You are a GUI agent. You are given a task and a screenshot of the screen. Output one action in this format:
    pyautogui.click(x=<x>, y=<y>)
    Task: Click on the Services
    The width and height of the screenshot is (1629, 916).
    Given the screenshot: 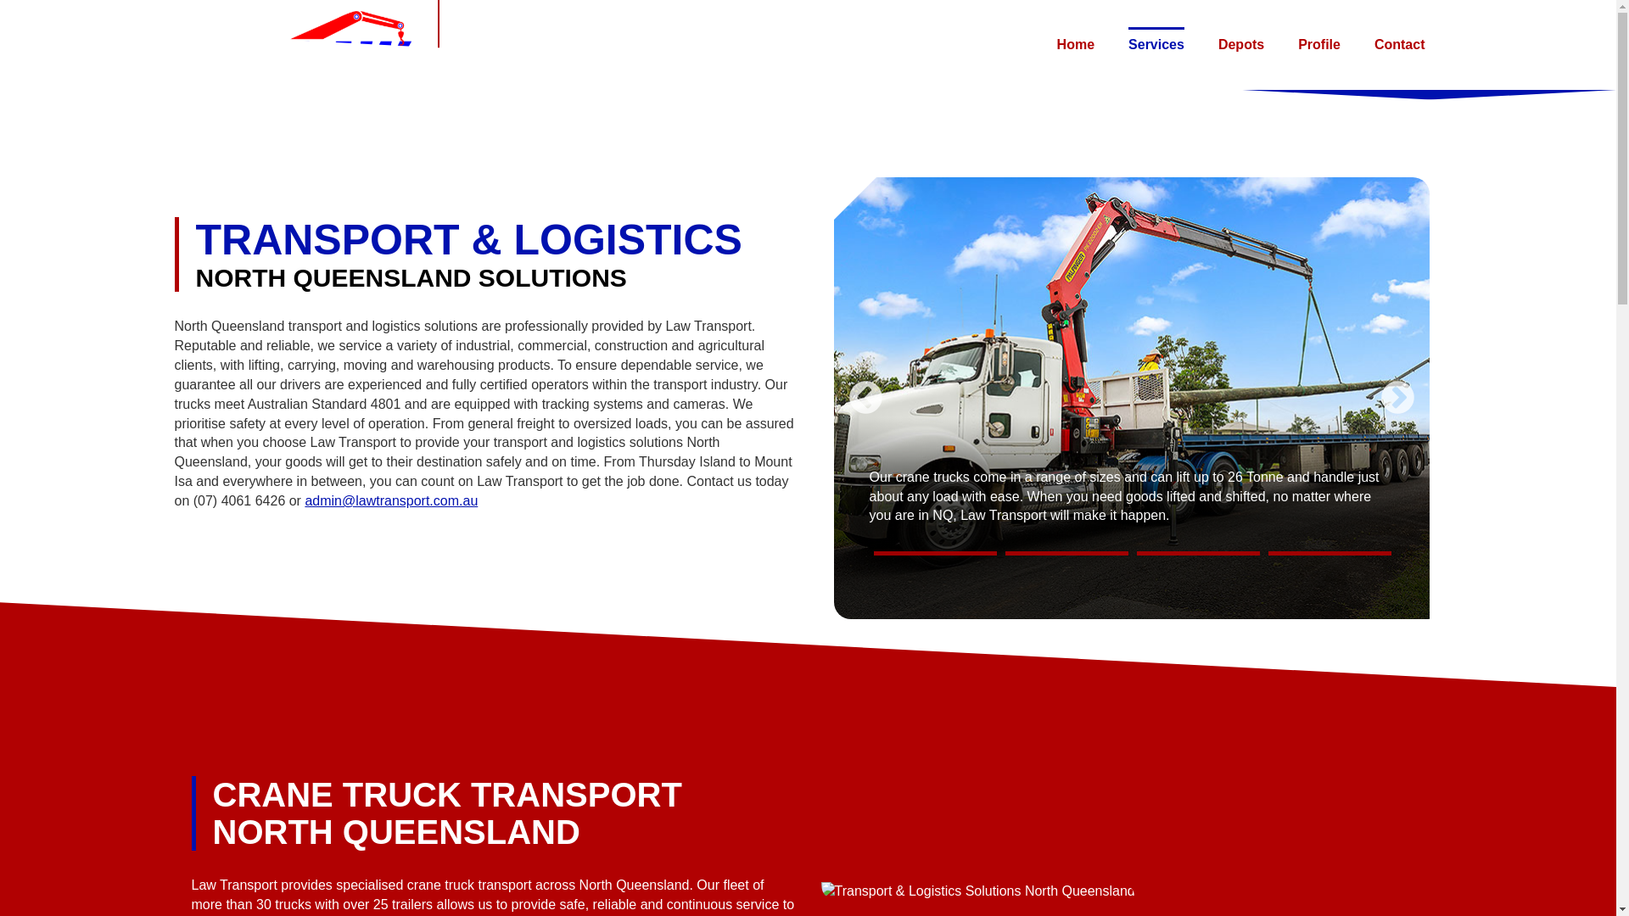 What is the action you would take?
    pyautogui.click(x=1156, y=46)
    